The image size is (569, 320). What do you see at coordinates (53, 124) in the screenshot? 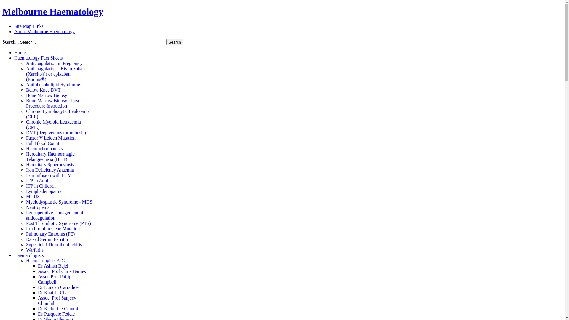
I see `Chronic Myeloid Leukaemia (CML)` at bounding box center [53, 124].